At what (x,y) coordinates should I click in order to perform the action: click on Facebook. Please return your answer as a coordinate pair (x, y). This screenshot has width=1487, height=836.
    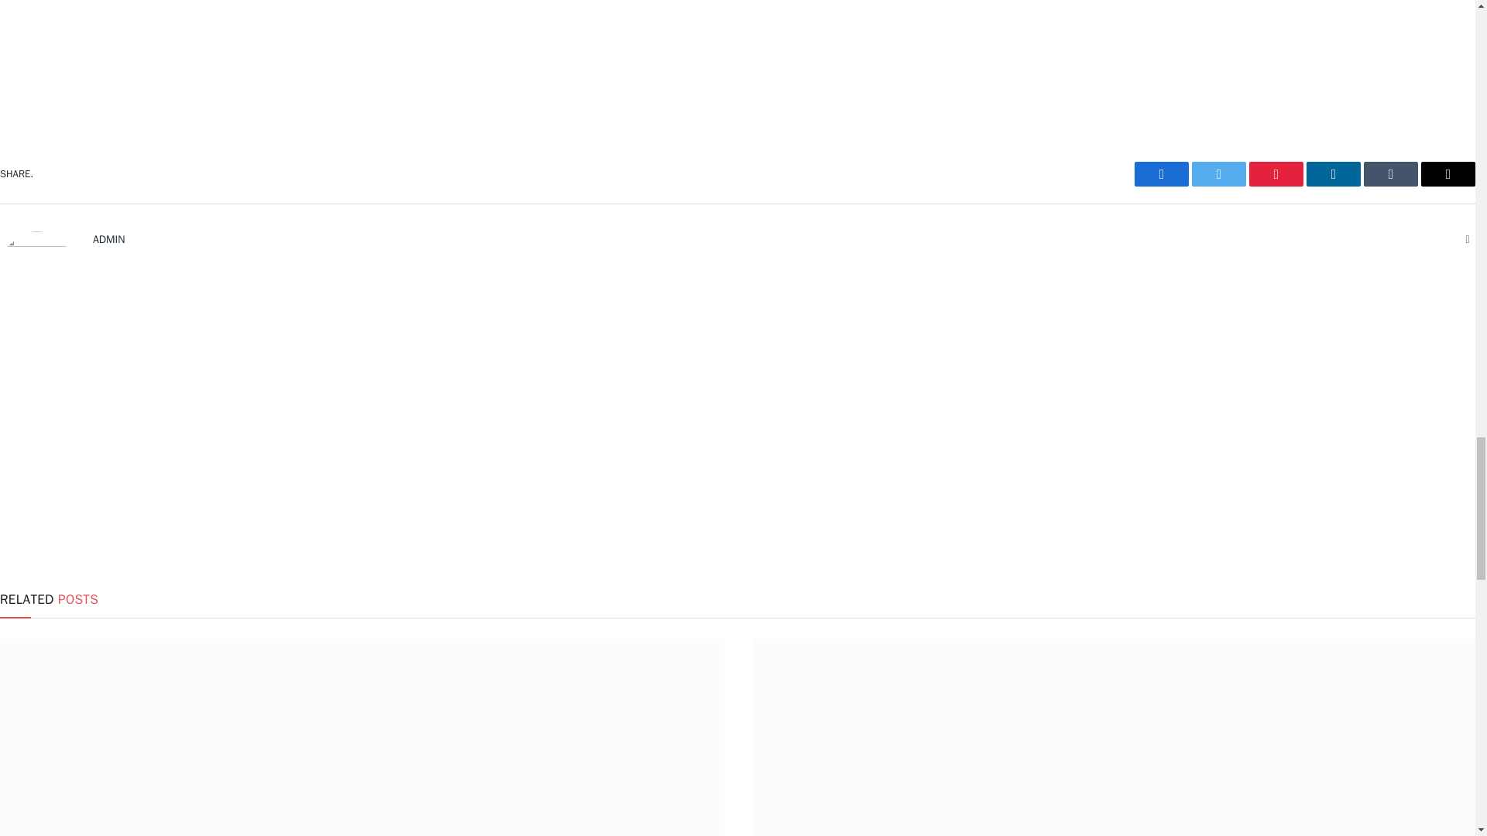
    Looking at the image, I should click on (1161, 173).